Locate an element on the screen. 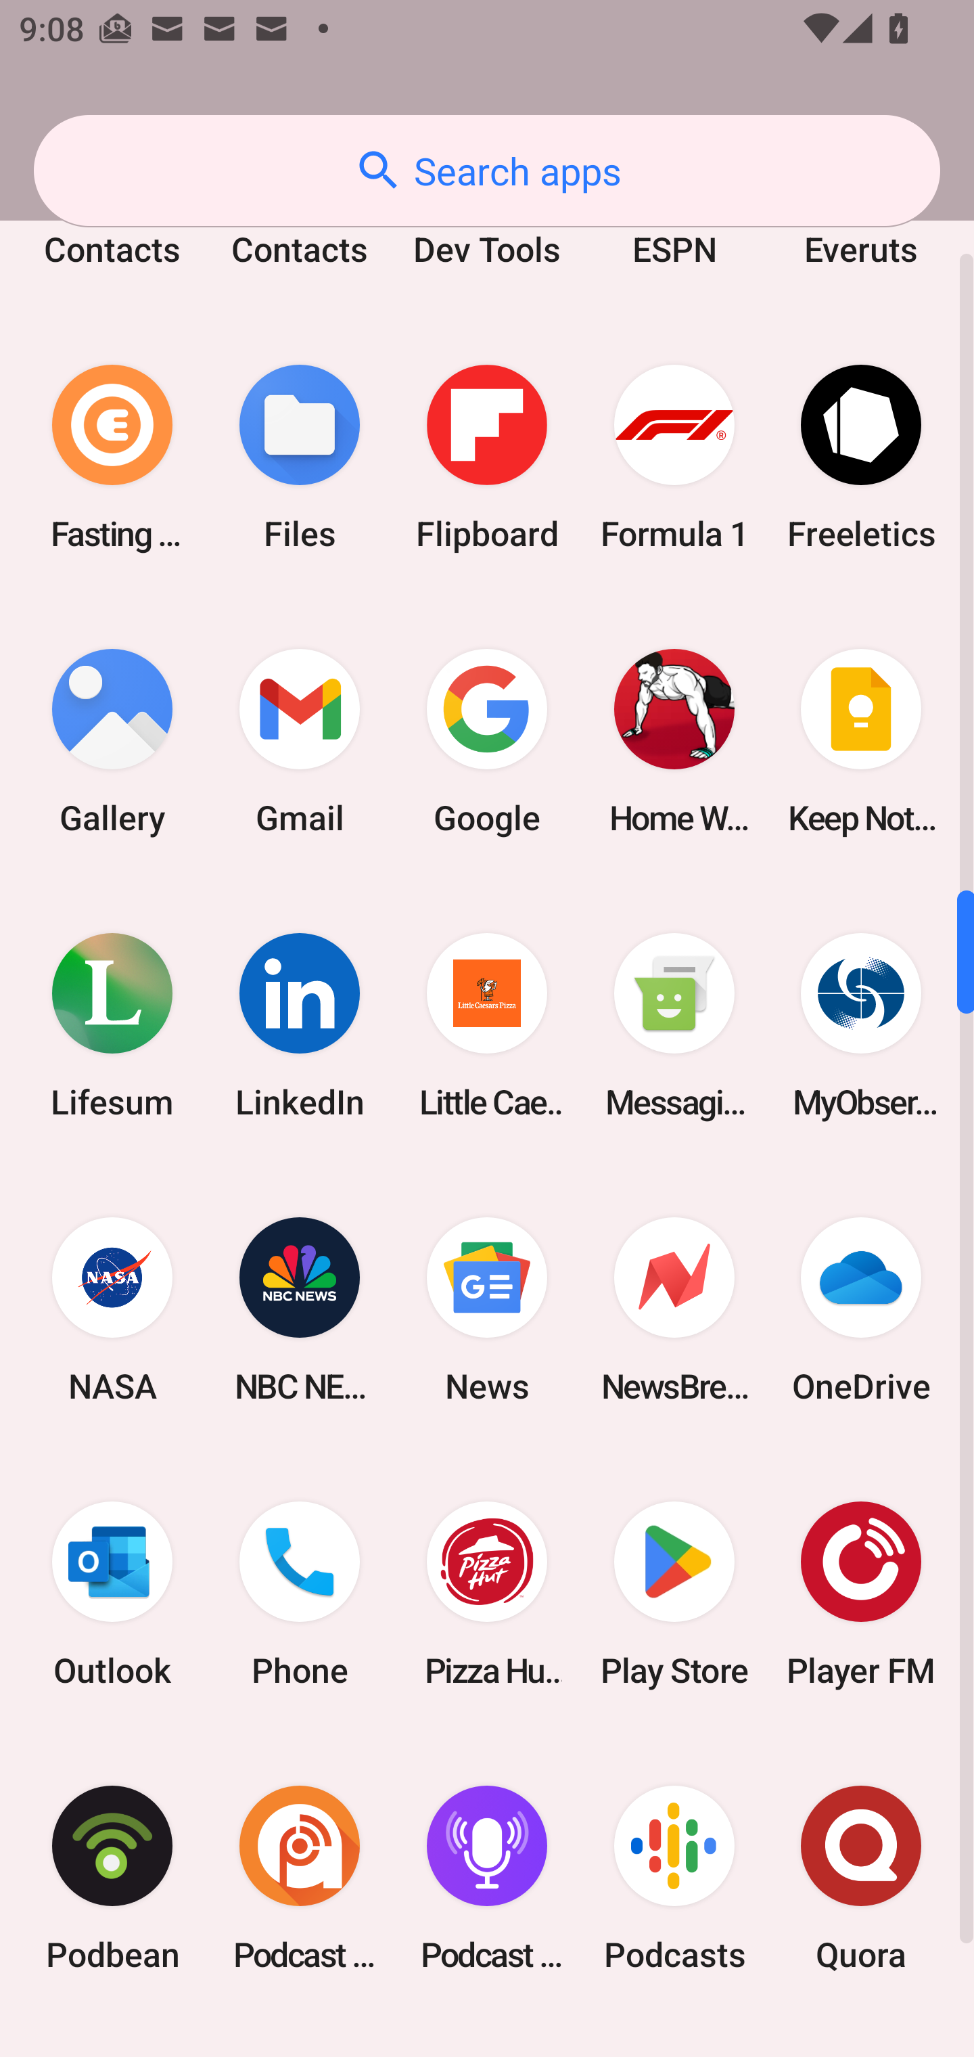 The image size is (974, 2057). MyObservatory is located at coordinates (861, 1026).